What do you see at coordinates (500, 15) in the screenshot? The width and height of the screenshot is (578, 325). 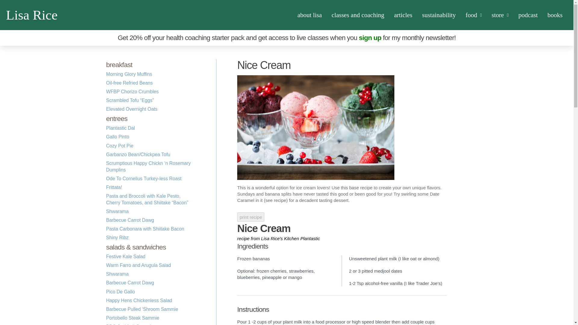 I see `store` at bounding box center [500, 15].